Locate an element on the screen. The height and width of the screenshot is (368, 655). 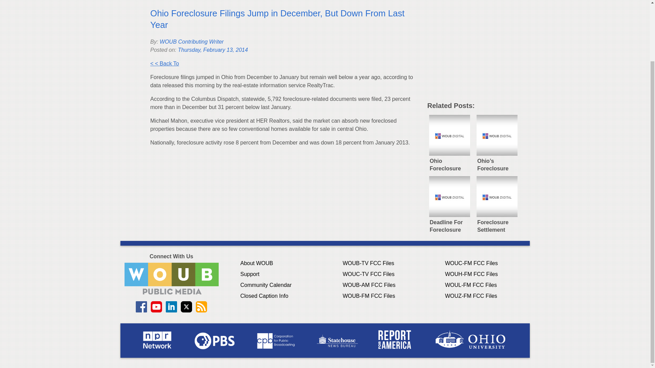
3rd party ad content is located at coordinates (478, 53).